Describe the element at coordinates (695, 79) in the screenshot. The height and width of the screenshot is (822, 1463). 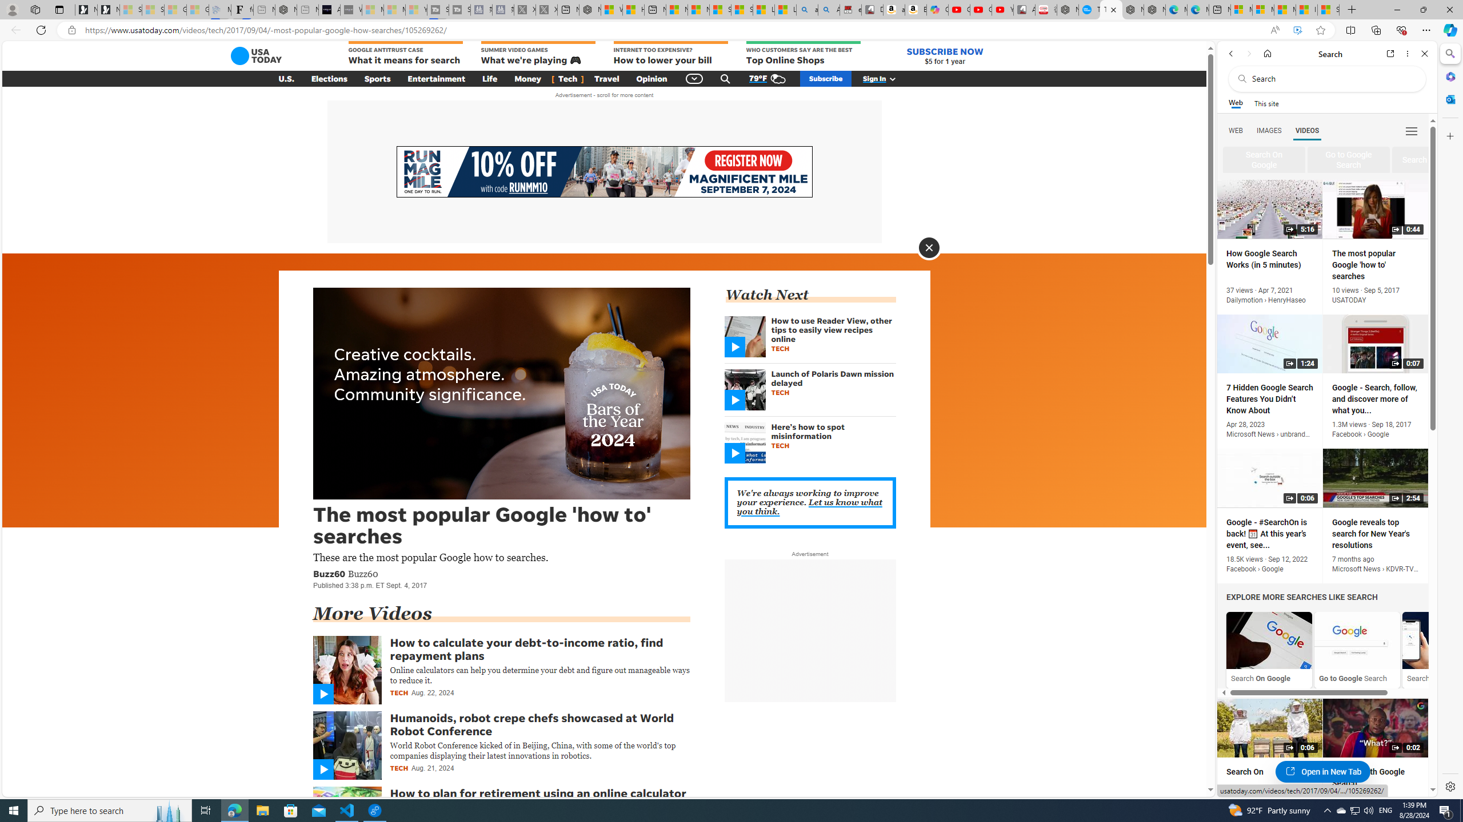
I see `Global Navigation` at that location.